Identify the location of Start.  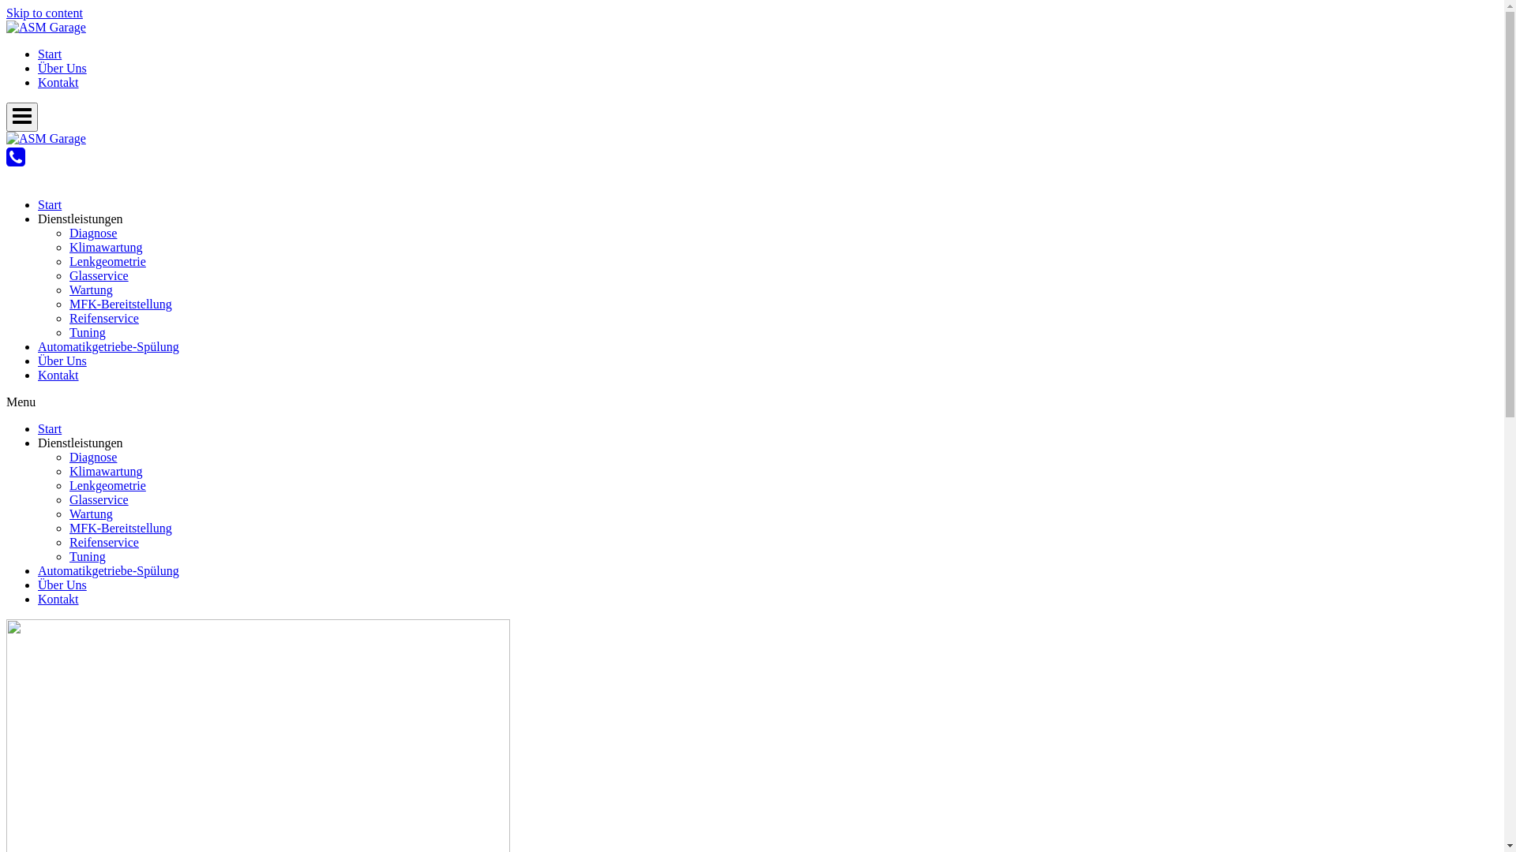
(50, 205).